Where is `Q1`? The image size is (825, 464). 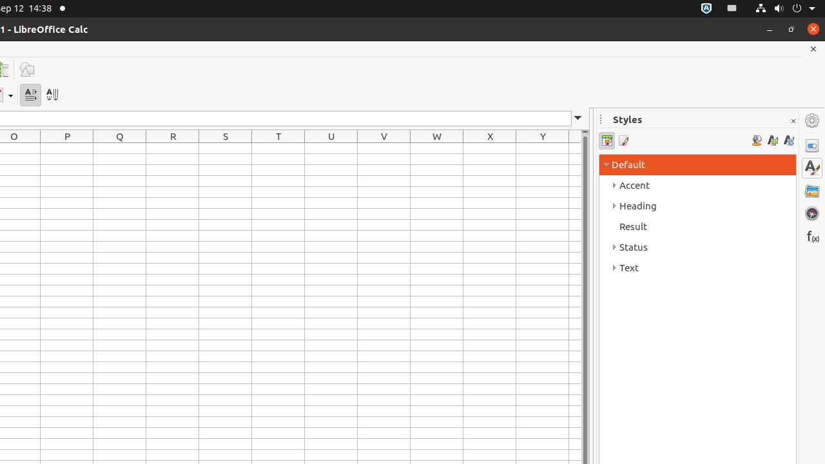
Q1 is located at coordinates (120, 148).